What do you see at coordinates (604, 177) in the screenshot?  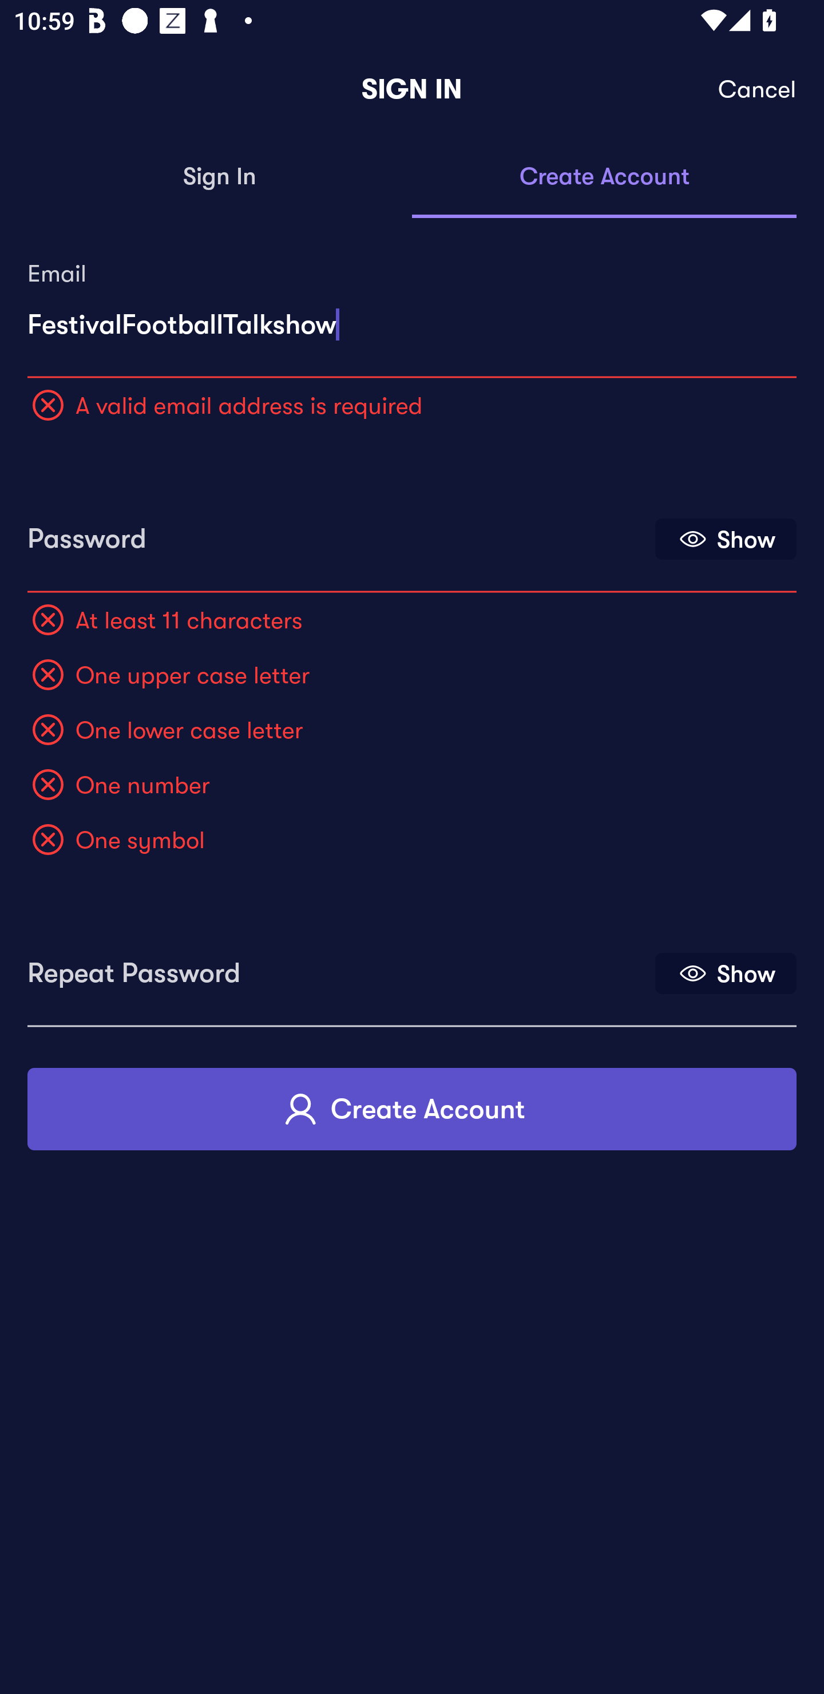 I see `Create Account` at bounding box center [604, 177].